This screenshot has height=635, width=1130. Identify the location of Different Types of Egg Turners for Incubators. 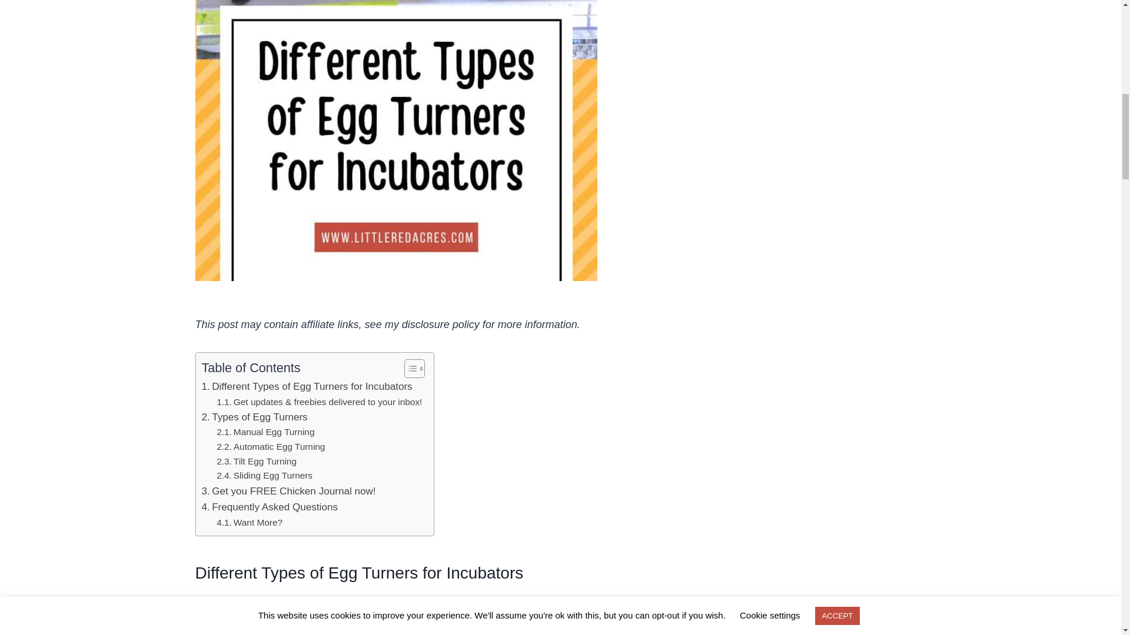
(306, 386).